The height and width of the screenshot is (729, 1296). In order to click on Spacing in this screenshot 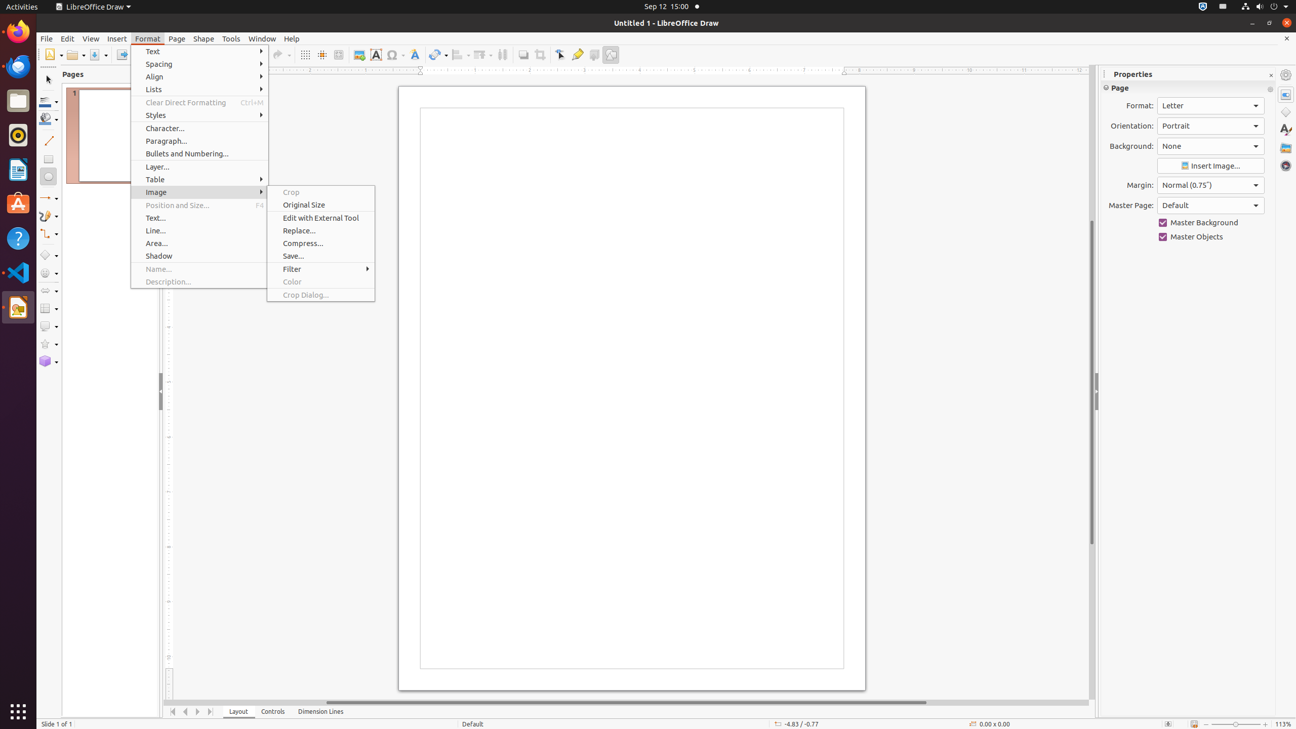, I will do `click(199, 64)`.